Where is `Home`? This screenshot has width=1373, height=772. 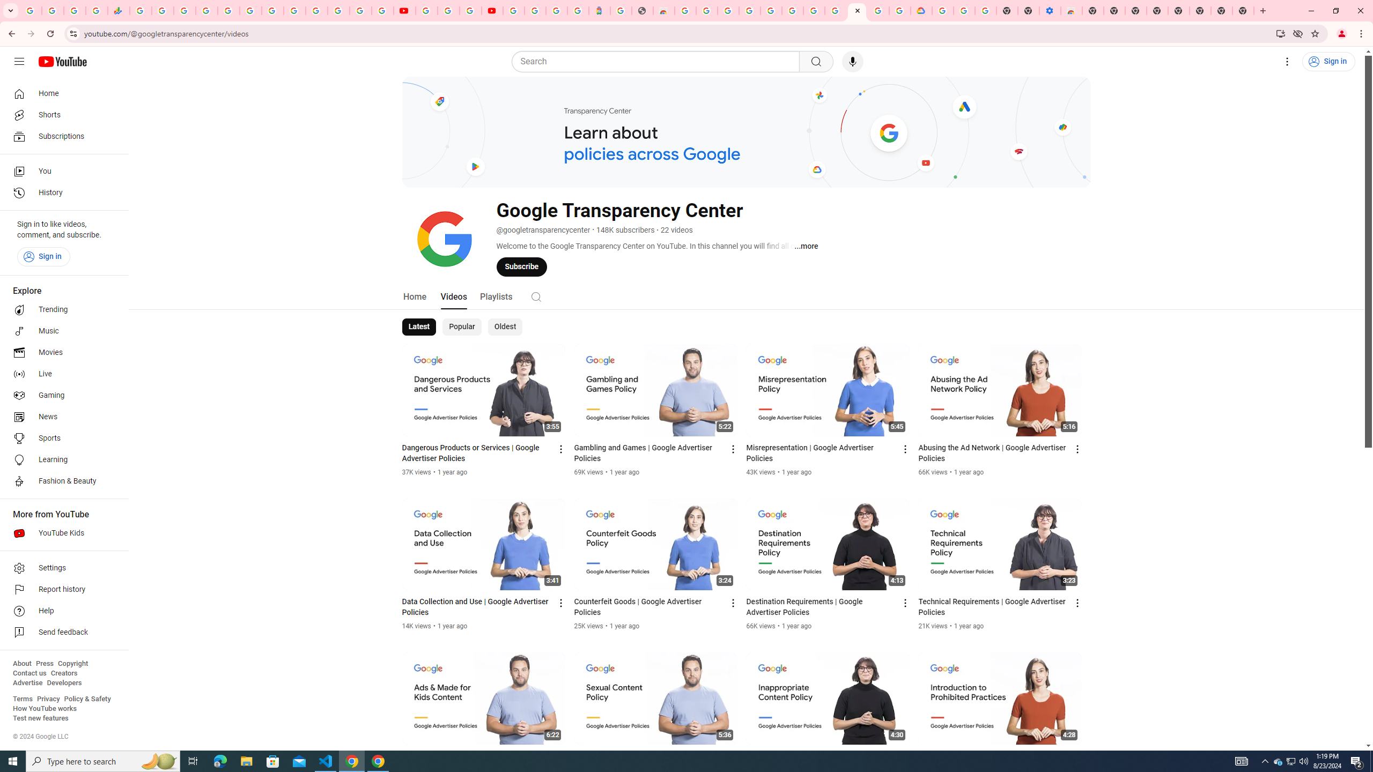 Home is located at coordinates (61, 93).